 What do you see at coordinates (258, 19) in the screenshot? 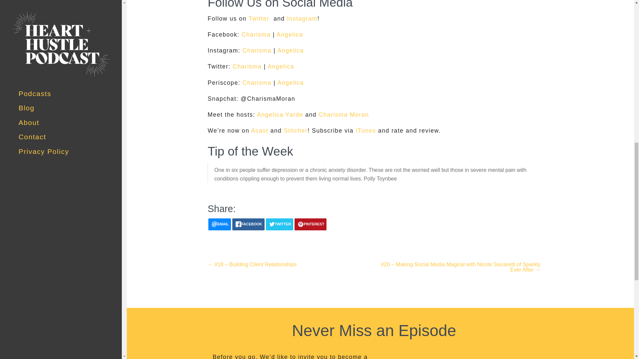
I see `Twitter` at bounding box center [258, 19].